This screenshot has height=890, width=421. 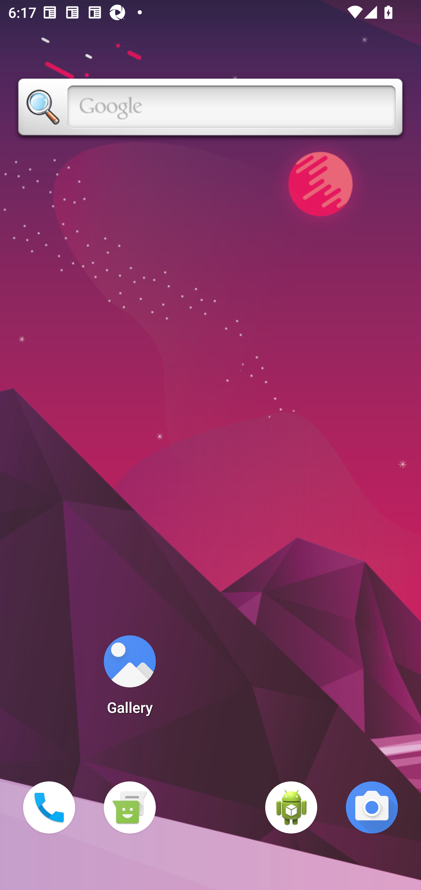 I want to click on Phone, so click(x=49, y=807).